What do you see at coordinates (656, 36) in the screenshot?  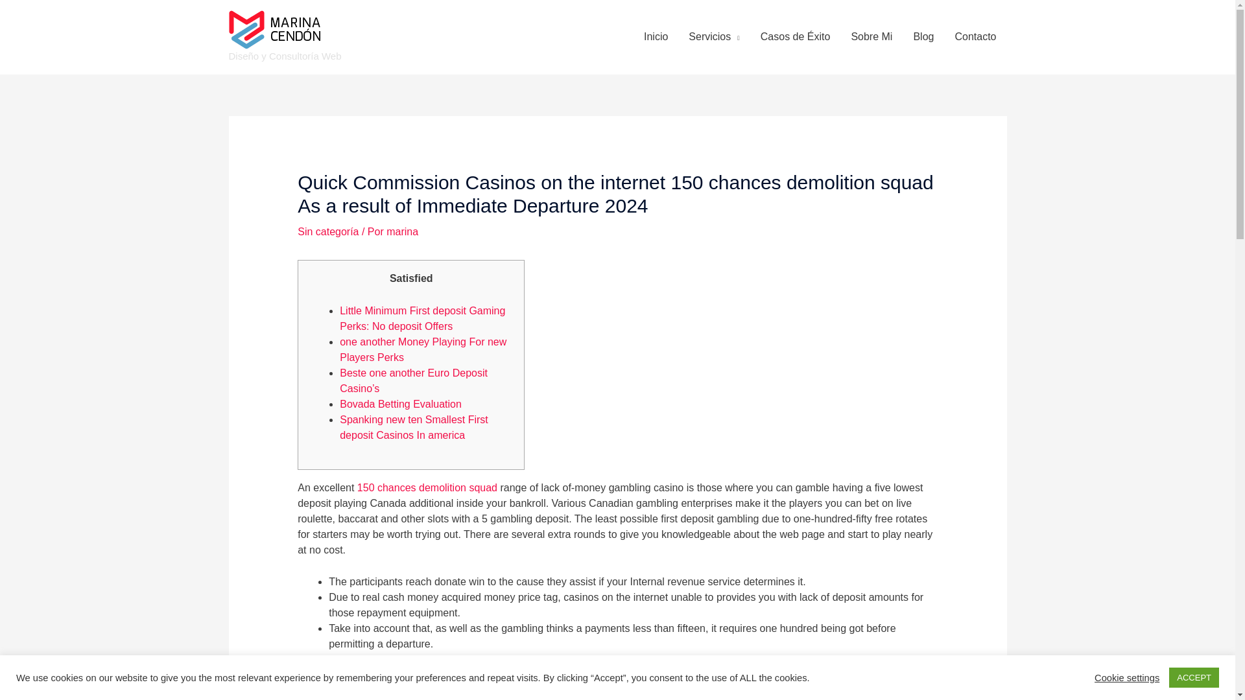 I see `Inicio` at bounding box center [656, 36].